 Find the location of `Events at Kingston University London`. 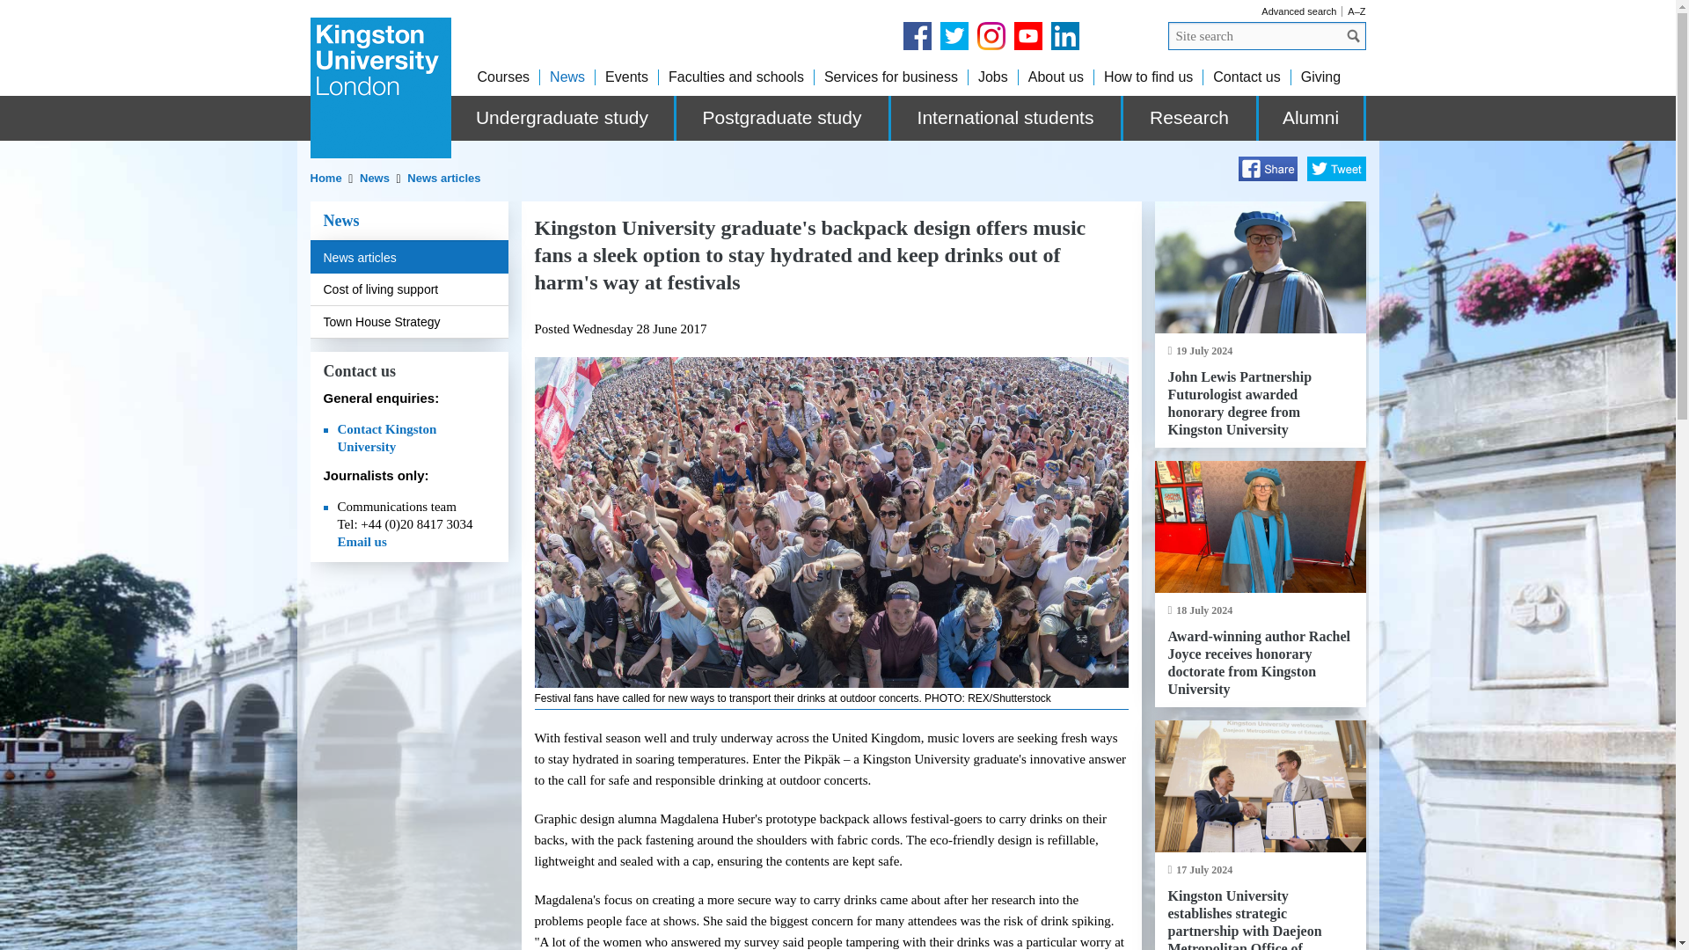

Events at Kingston University London is located at coordinates (626, 77).